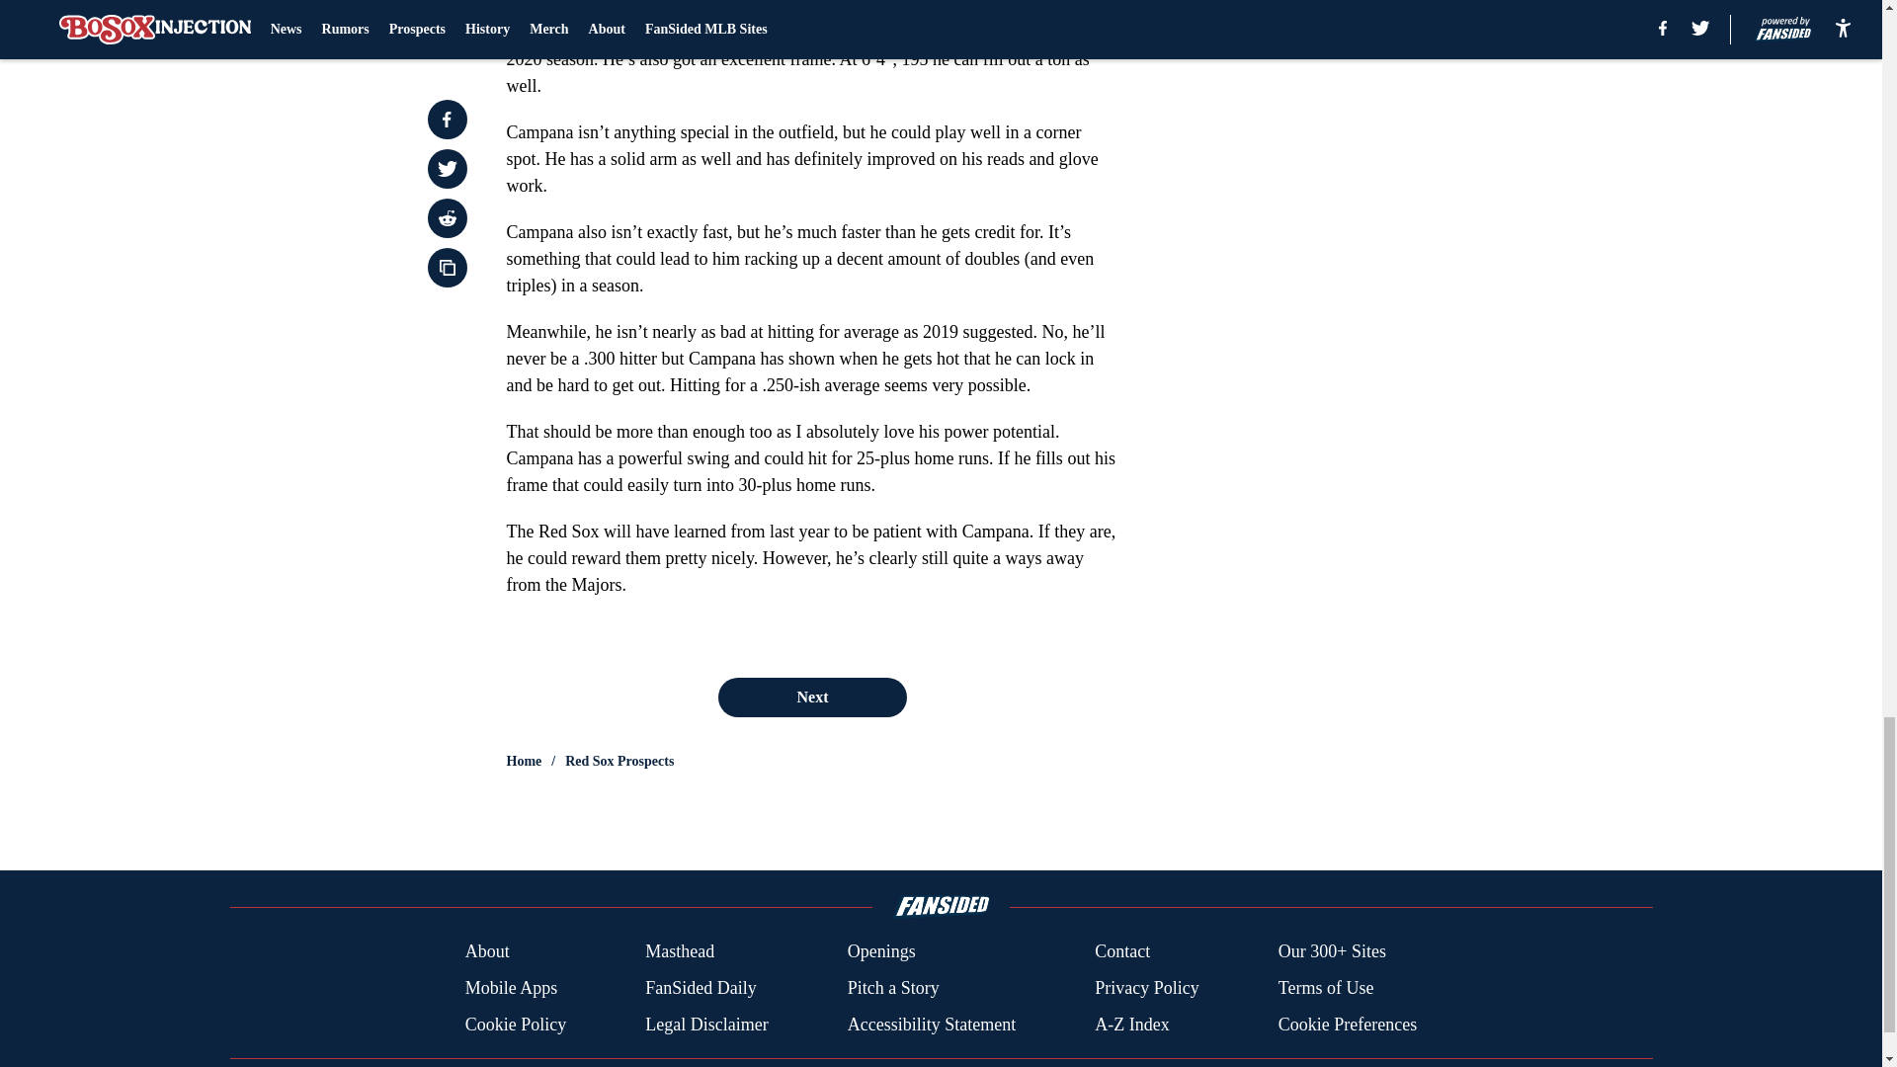 The height and width of the screenshot is (1067, 1897). I want to click on Openings, so click(881, 952).